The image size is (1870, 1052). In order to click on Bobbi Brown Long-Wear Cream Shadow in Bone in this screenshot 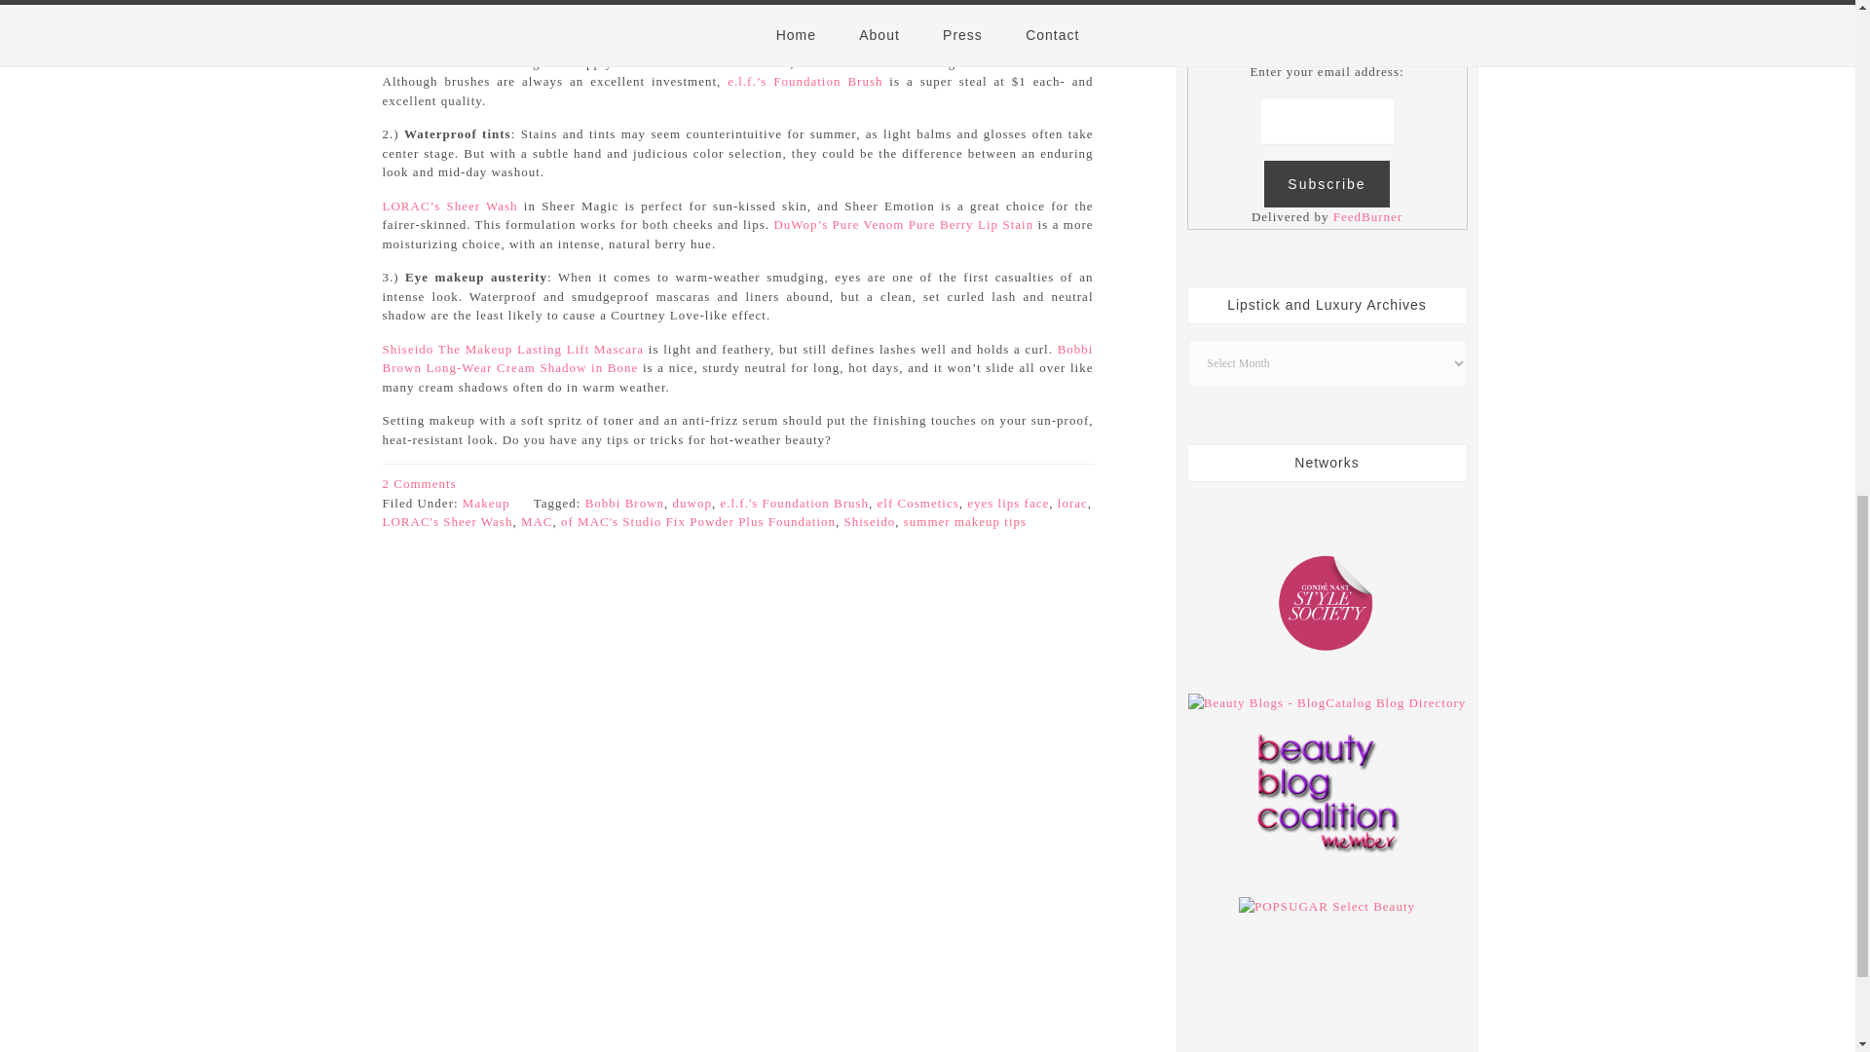, I will do `click(736, 357)`.